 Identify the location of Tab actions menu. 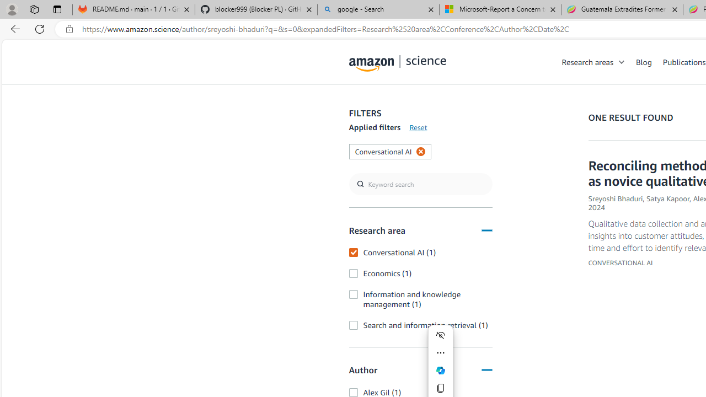
(57, 9).